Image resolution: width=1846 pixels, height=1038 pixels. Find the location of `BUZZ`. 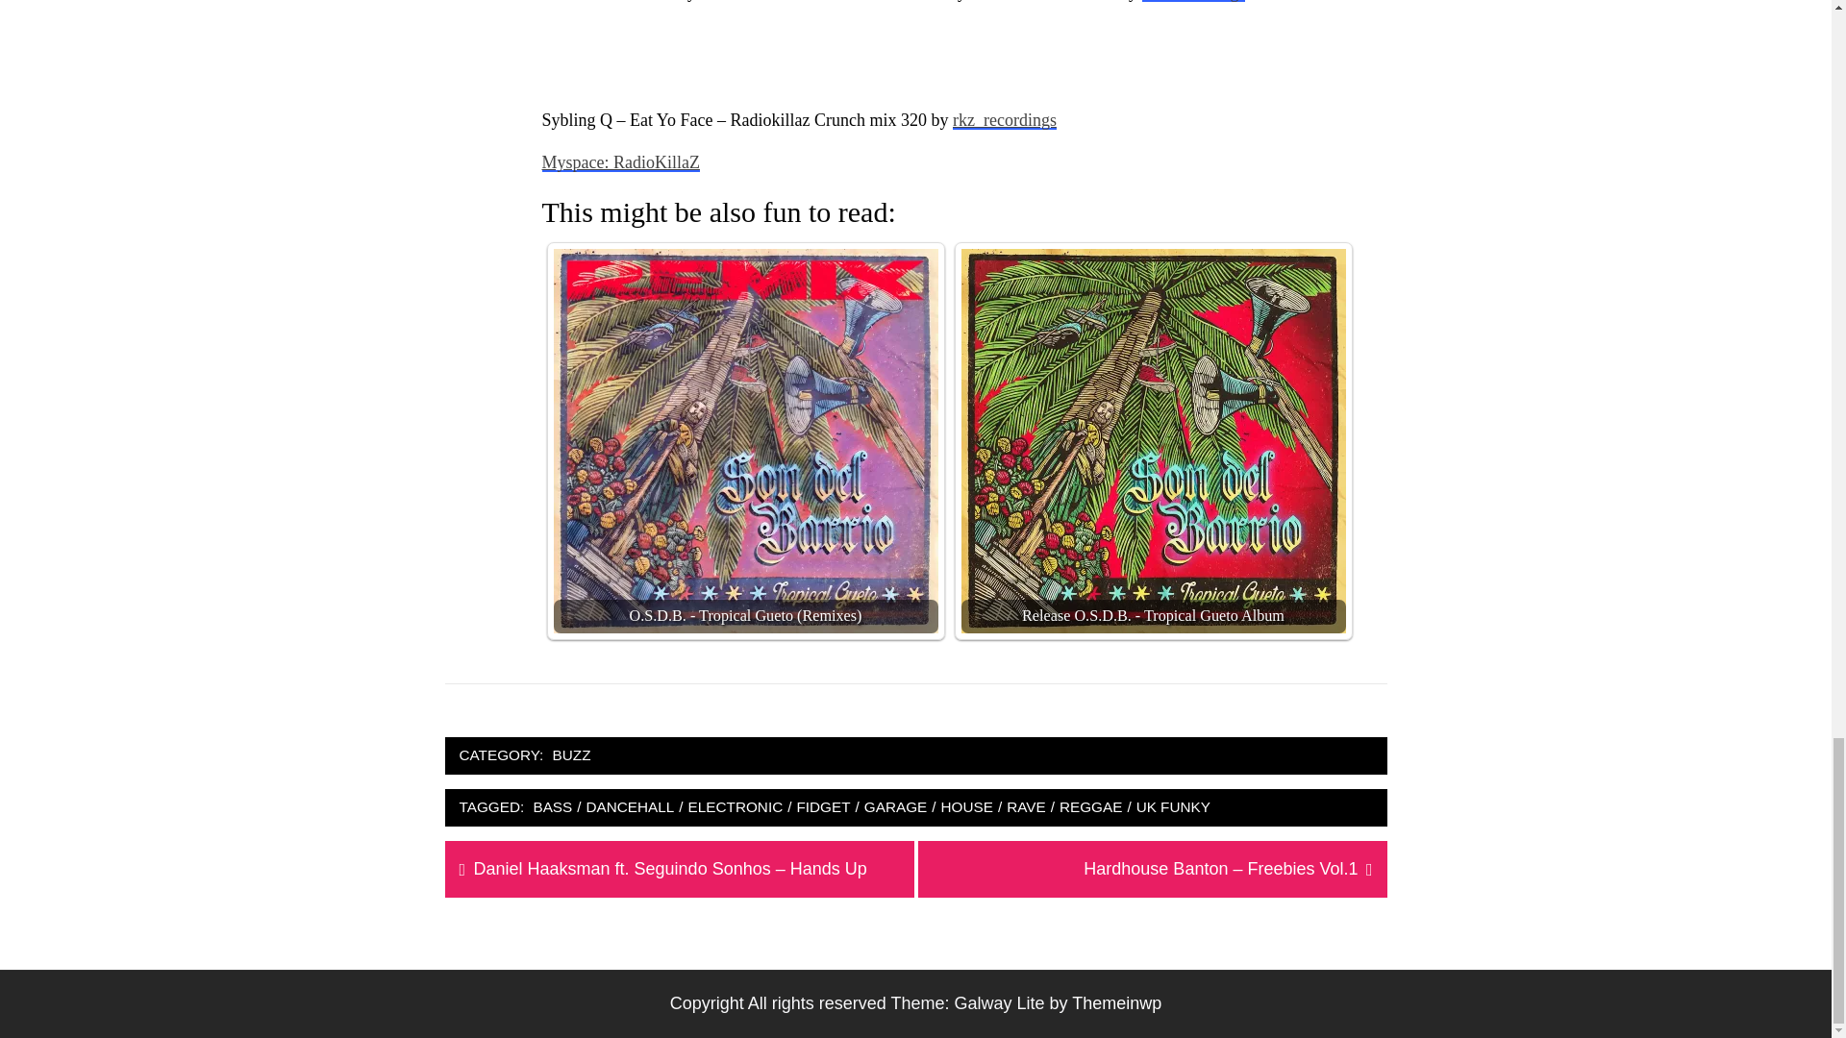

BUZZ is located at coordinates (572, 755).